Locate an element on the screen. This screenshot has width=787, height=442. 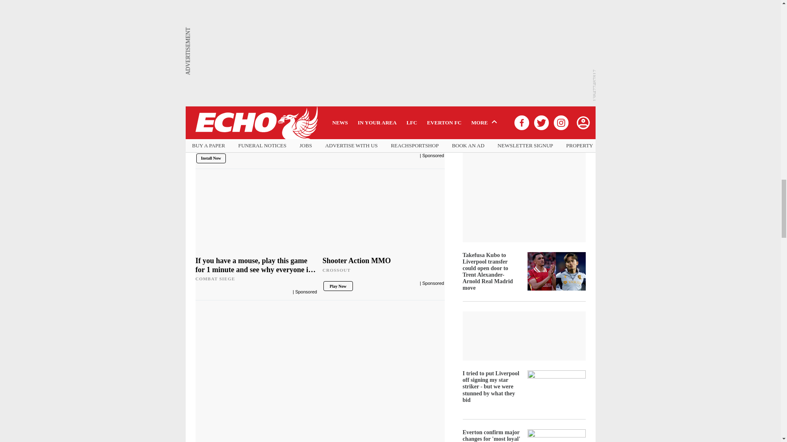
Write Better and Faster With This Desktop App is located at coordinates (320, 131).